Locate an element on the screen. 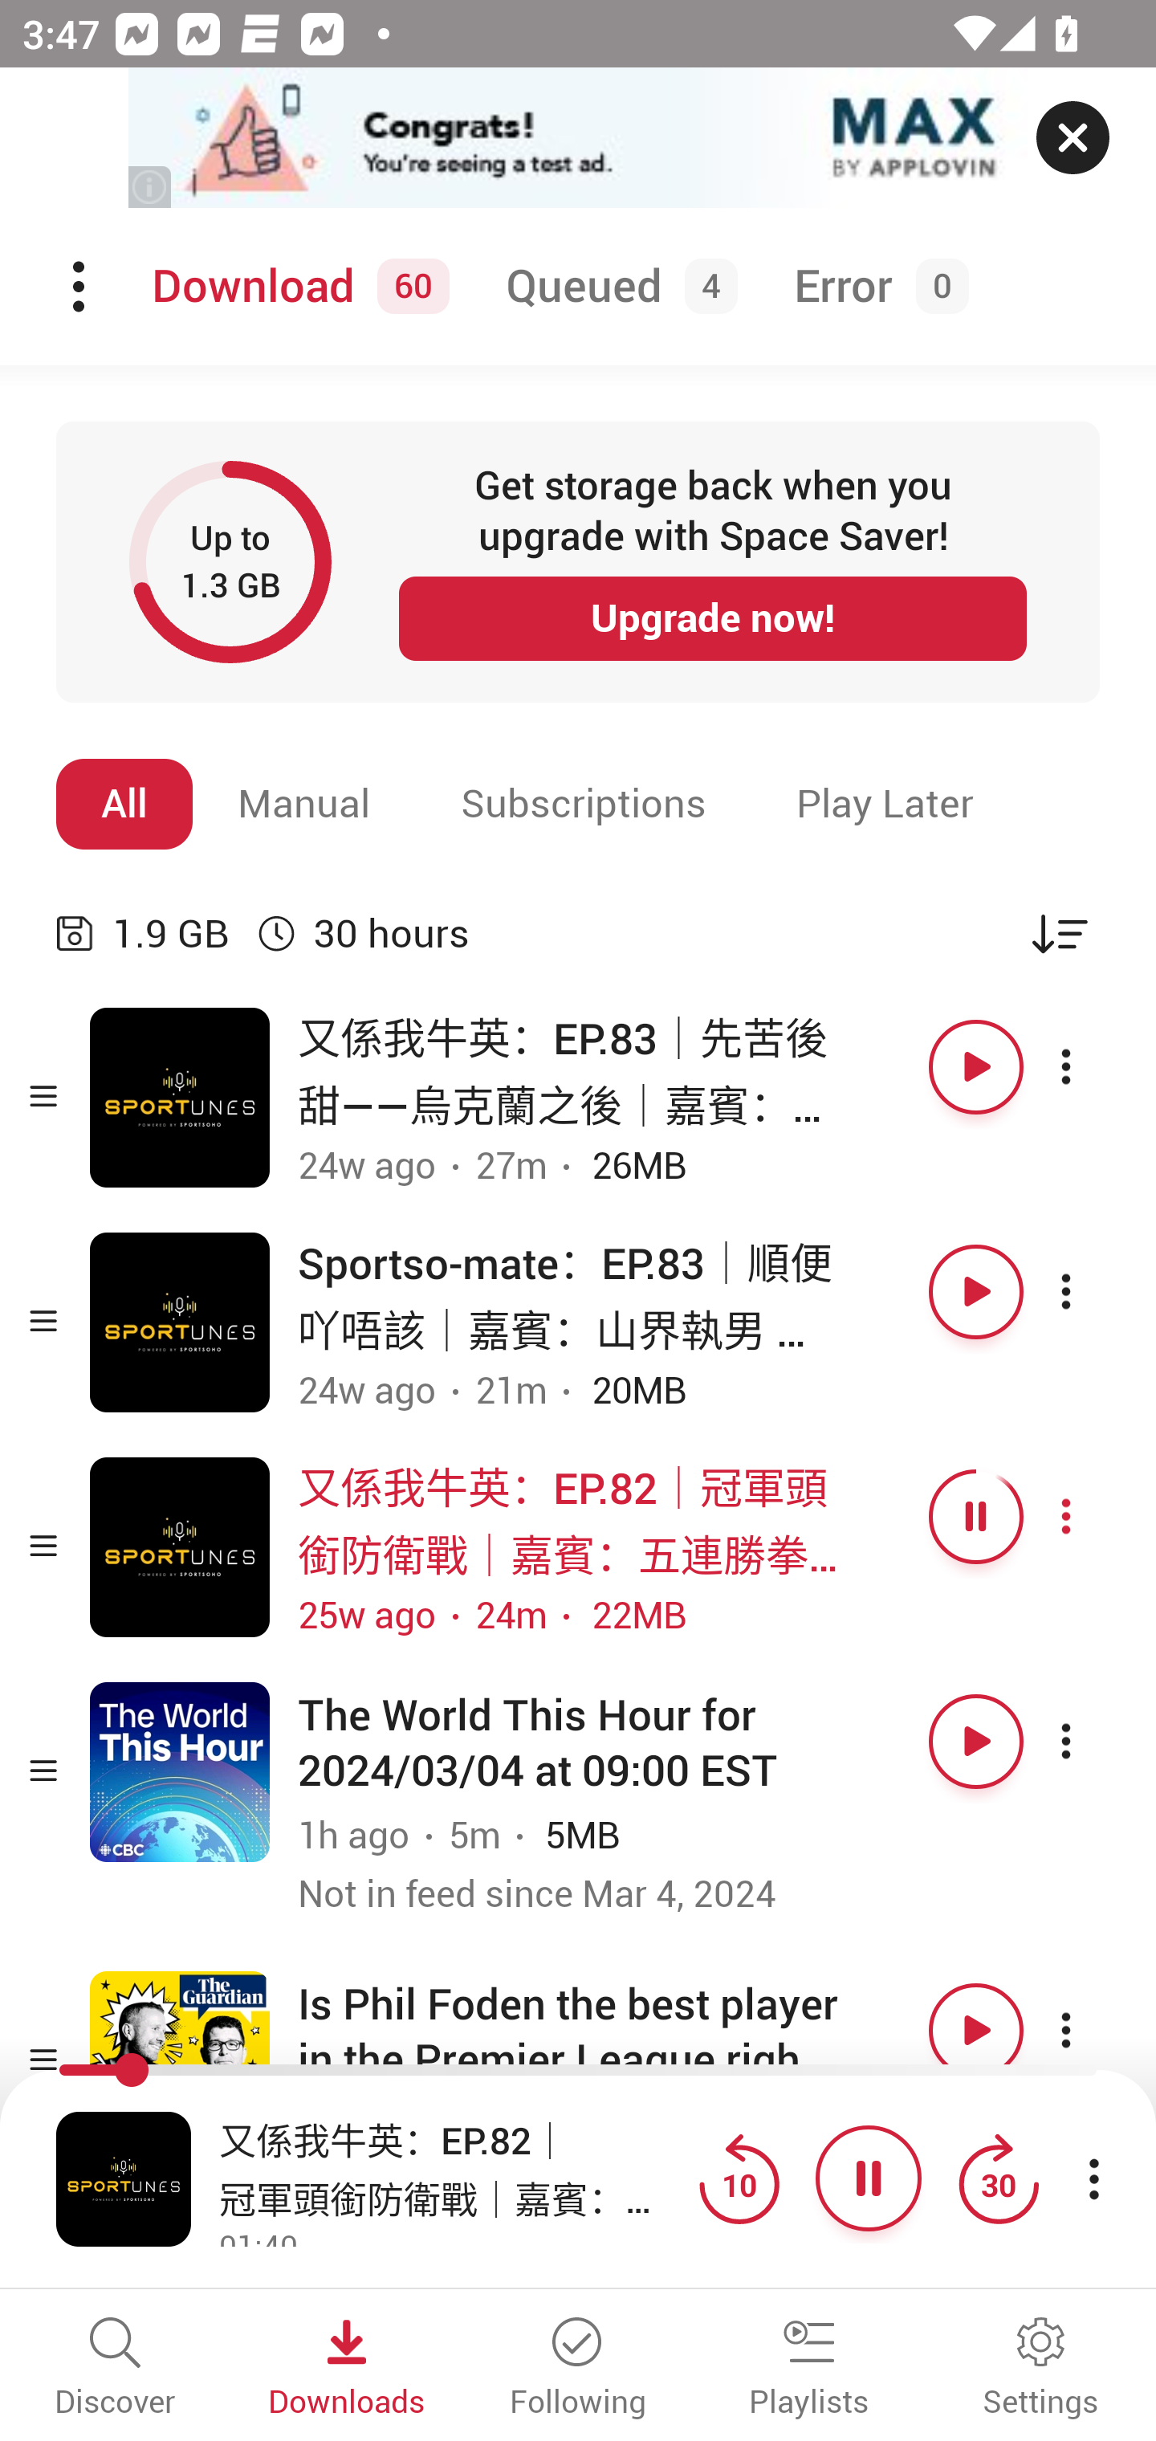 The height and width of the screenshot is (2441, 1156). Jump forward is located at coordinates (998, 2178).